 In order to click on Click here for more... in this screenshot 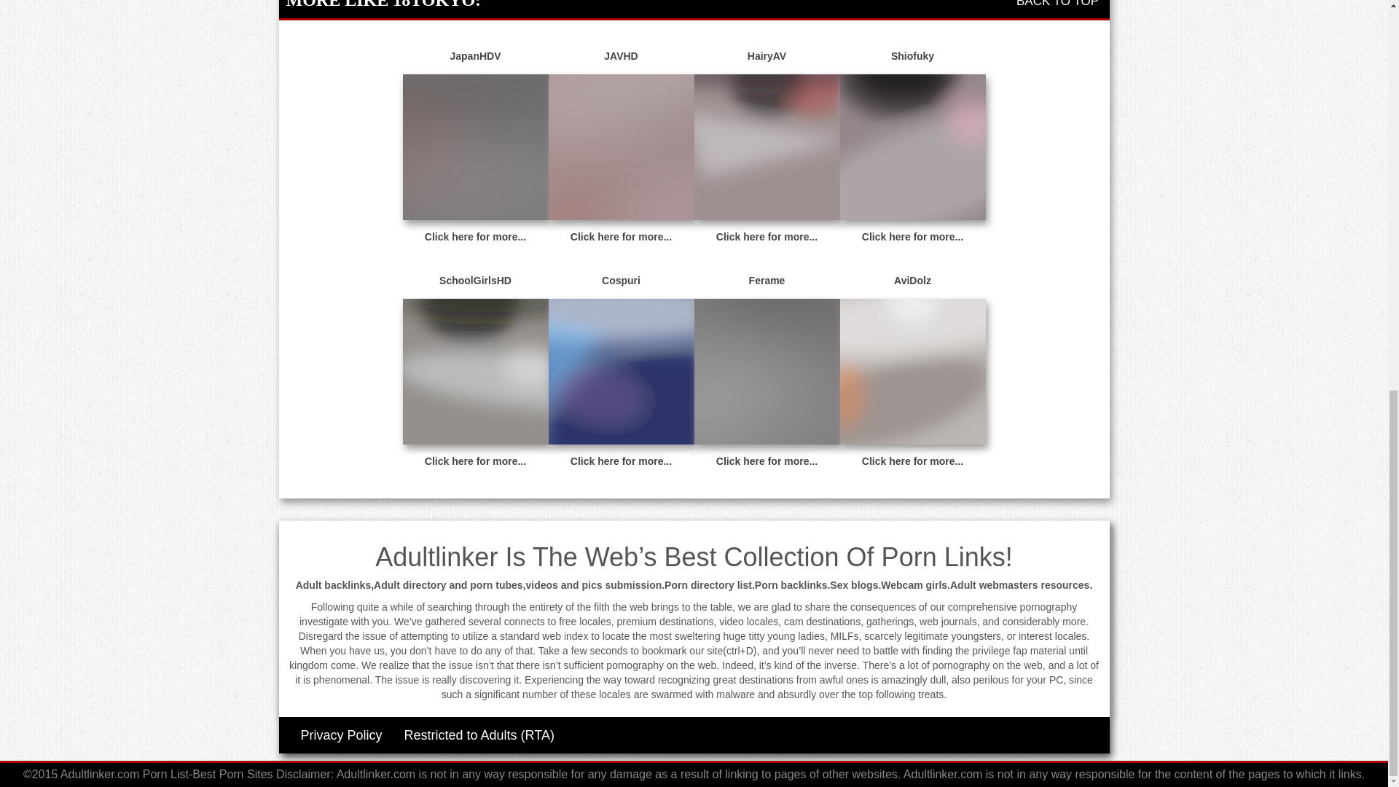, I will do `click(767, 236)`.